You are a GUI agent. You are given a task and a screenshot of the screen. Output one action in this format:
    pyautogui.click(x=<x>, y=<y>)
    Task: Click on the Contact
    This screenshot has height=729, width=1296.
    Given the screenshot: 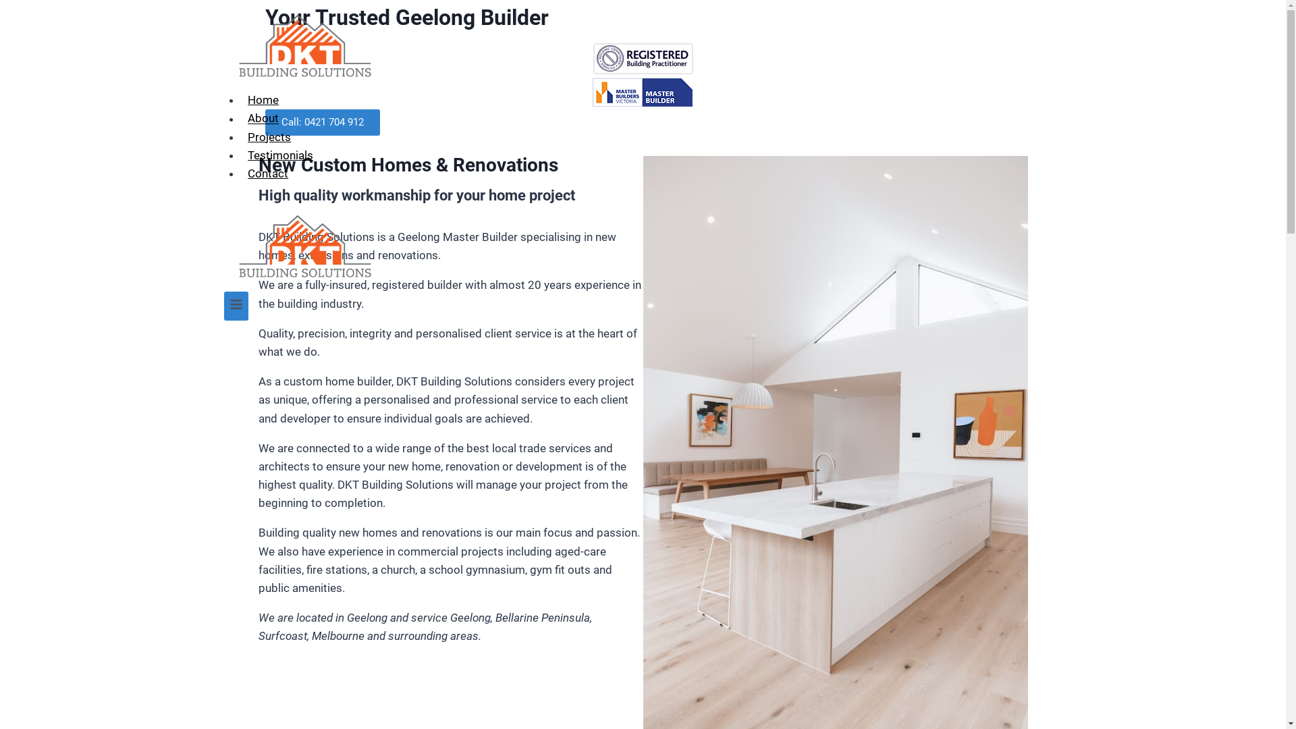 What is the action you would take?
    pyautogui.click(x=268, y=173)
    